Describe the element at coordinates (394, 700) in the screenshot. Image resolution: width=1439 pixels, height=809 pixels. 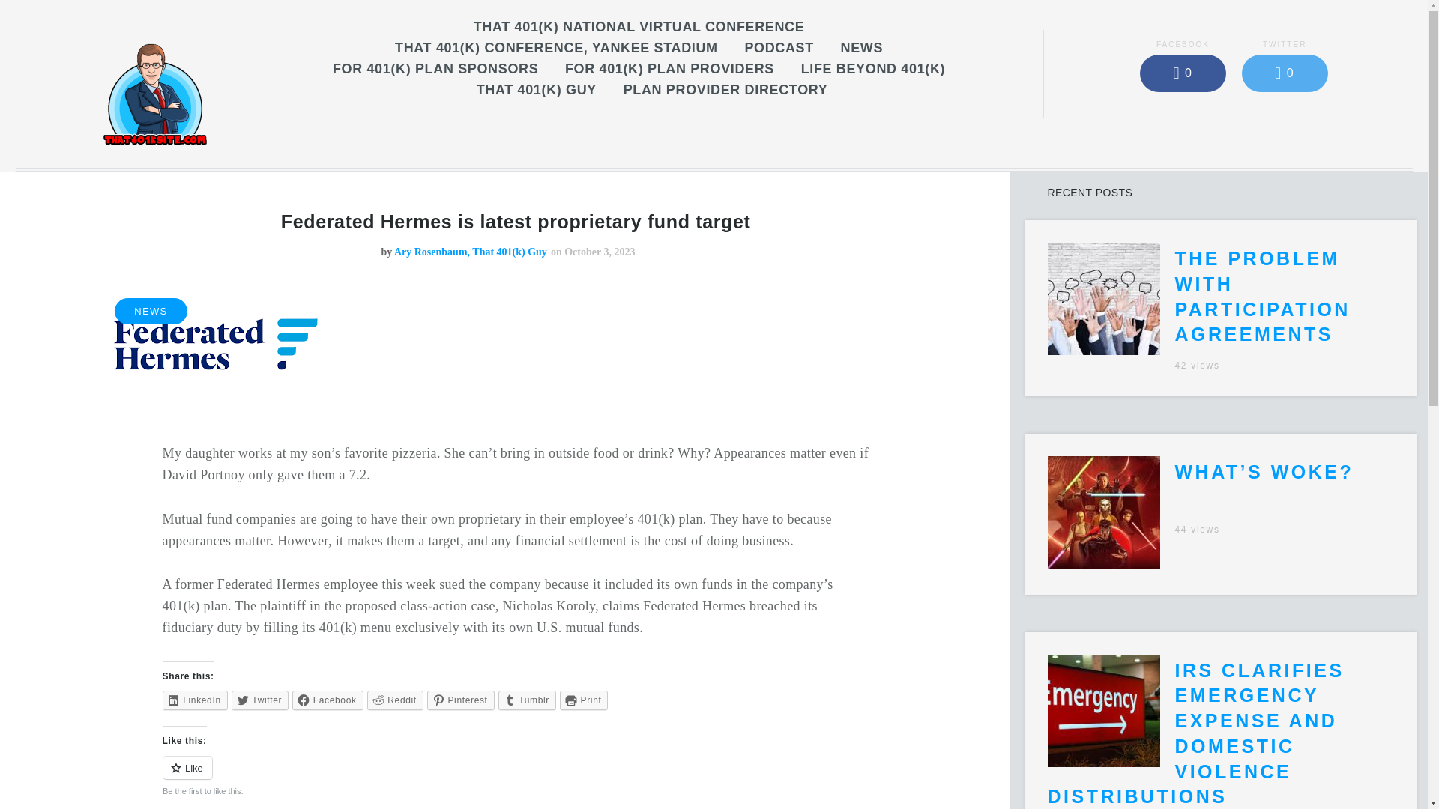
I see `Click to share on Reddit` at that location.